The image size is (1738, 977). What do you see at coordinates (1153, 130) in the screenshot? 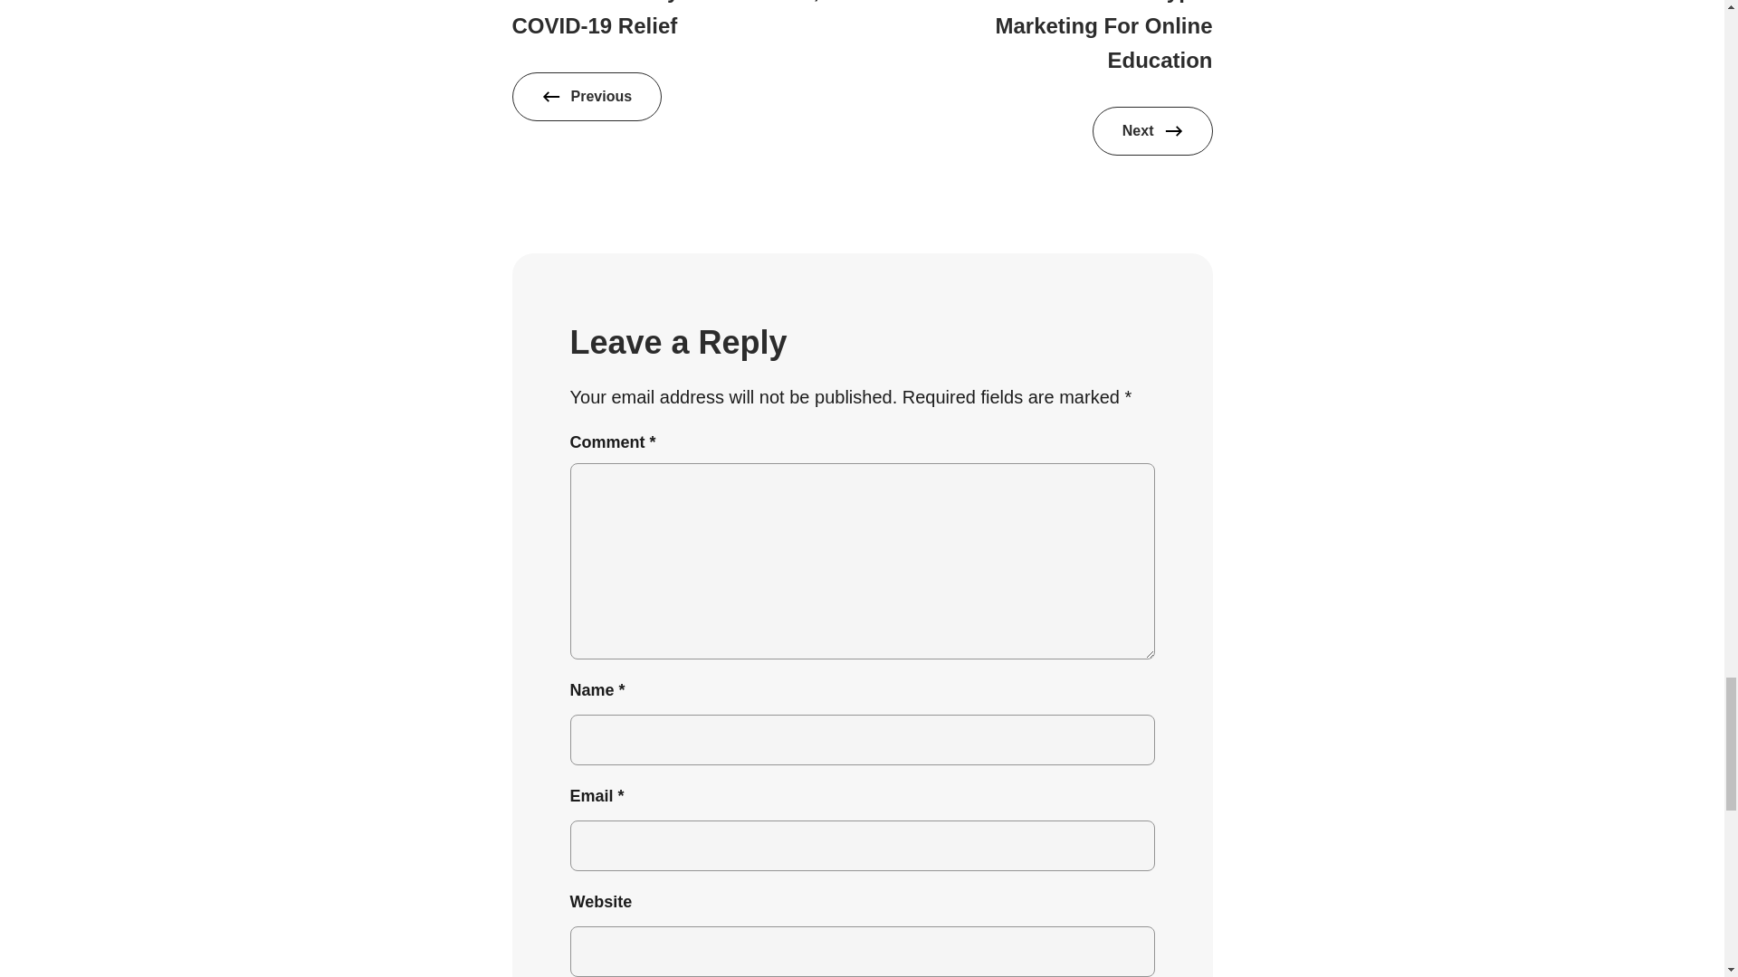
I see `Next` at bounding box center [1153, 130].